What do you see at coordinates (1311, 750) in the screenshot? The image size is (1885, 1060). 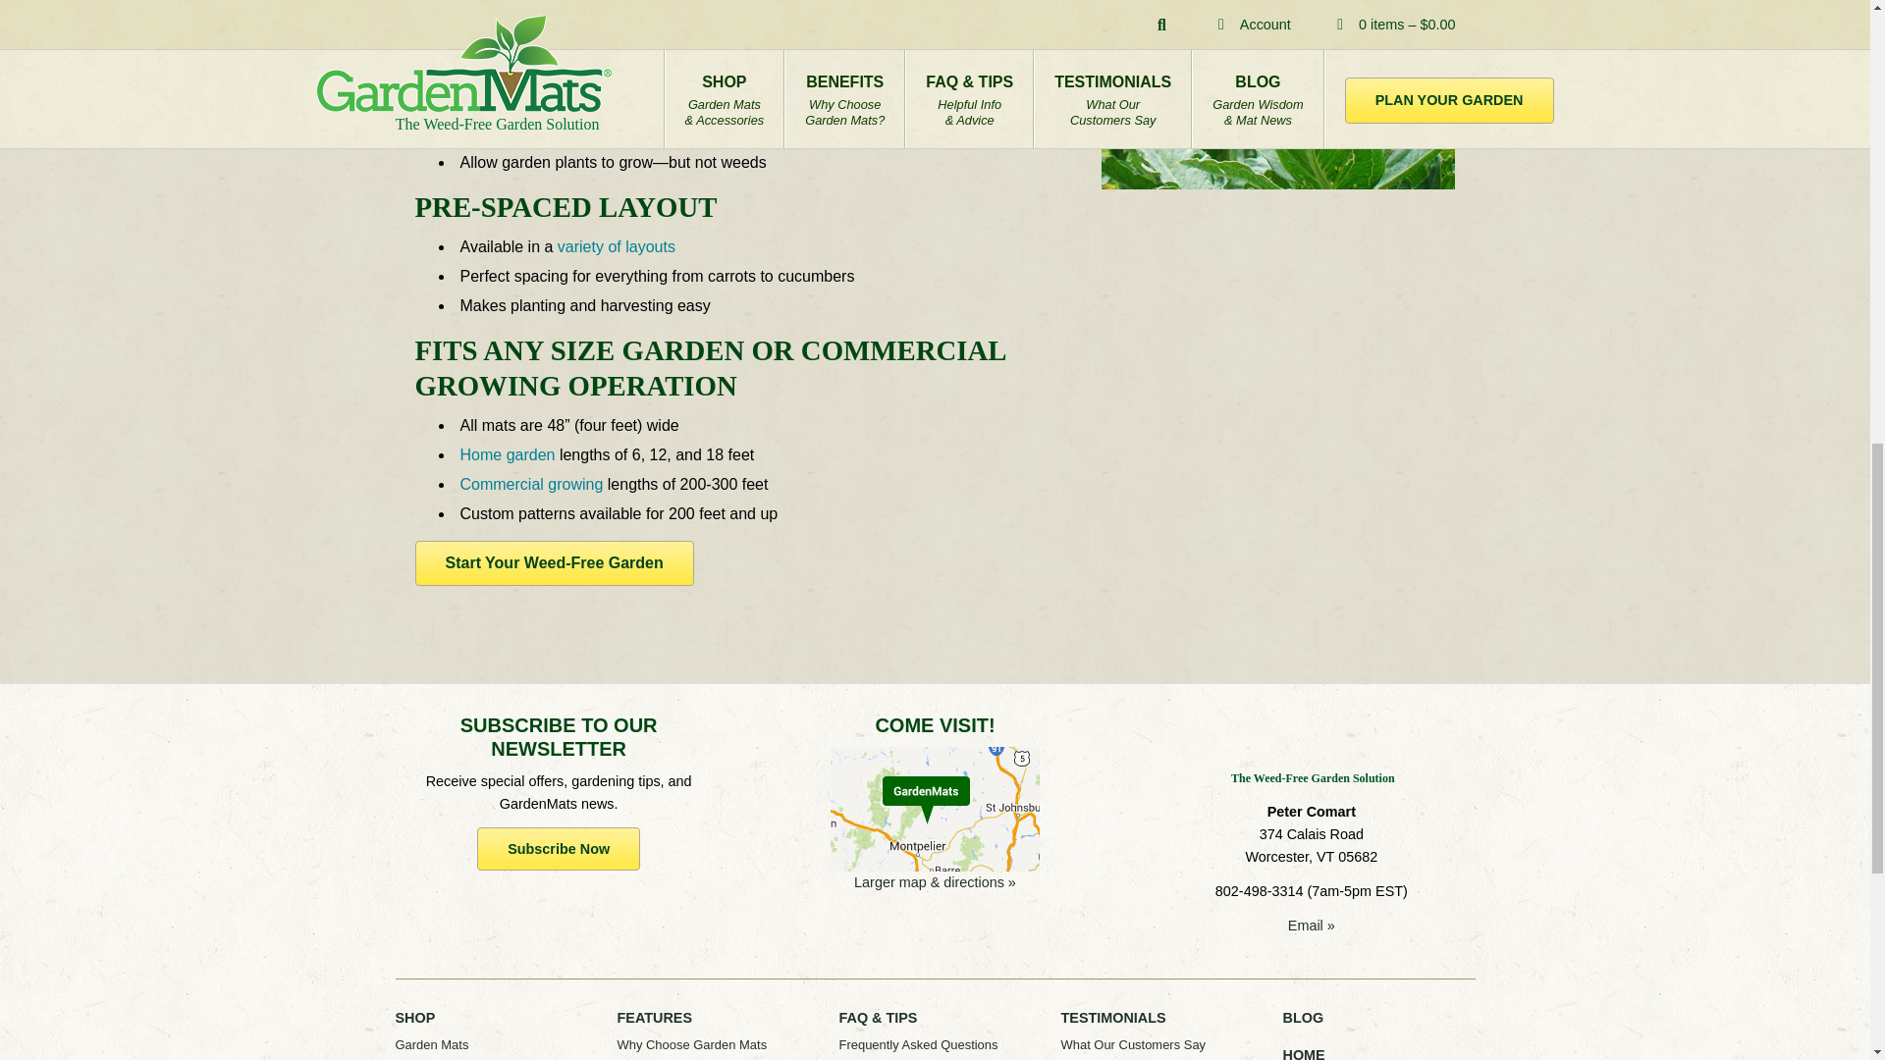 I see `The Weed-Free Garden Solution` at bounding box center [1311, 750].